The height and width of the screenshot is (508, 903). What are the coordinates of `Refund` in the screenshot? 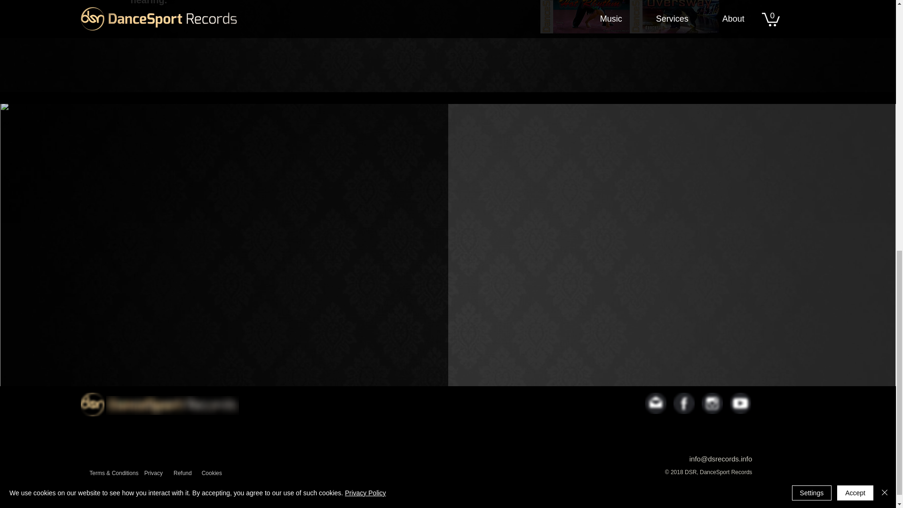 It's located at (182, 473).